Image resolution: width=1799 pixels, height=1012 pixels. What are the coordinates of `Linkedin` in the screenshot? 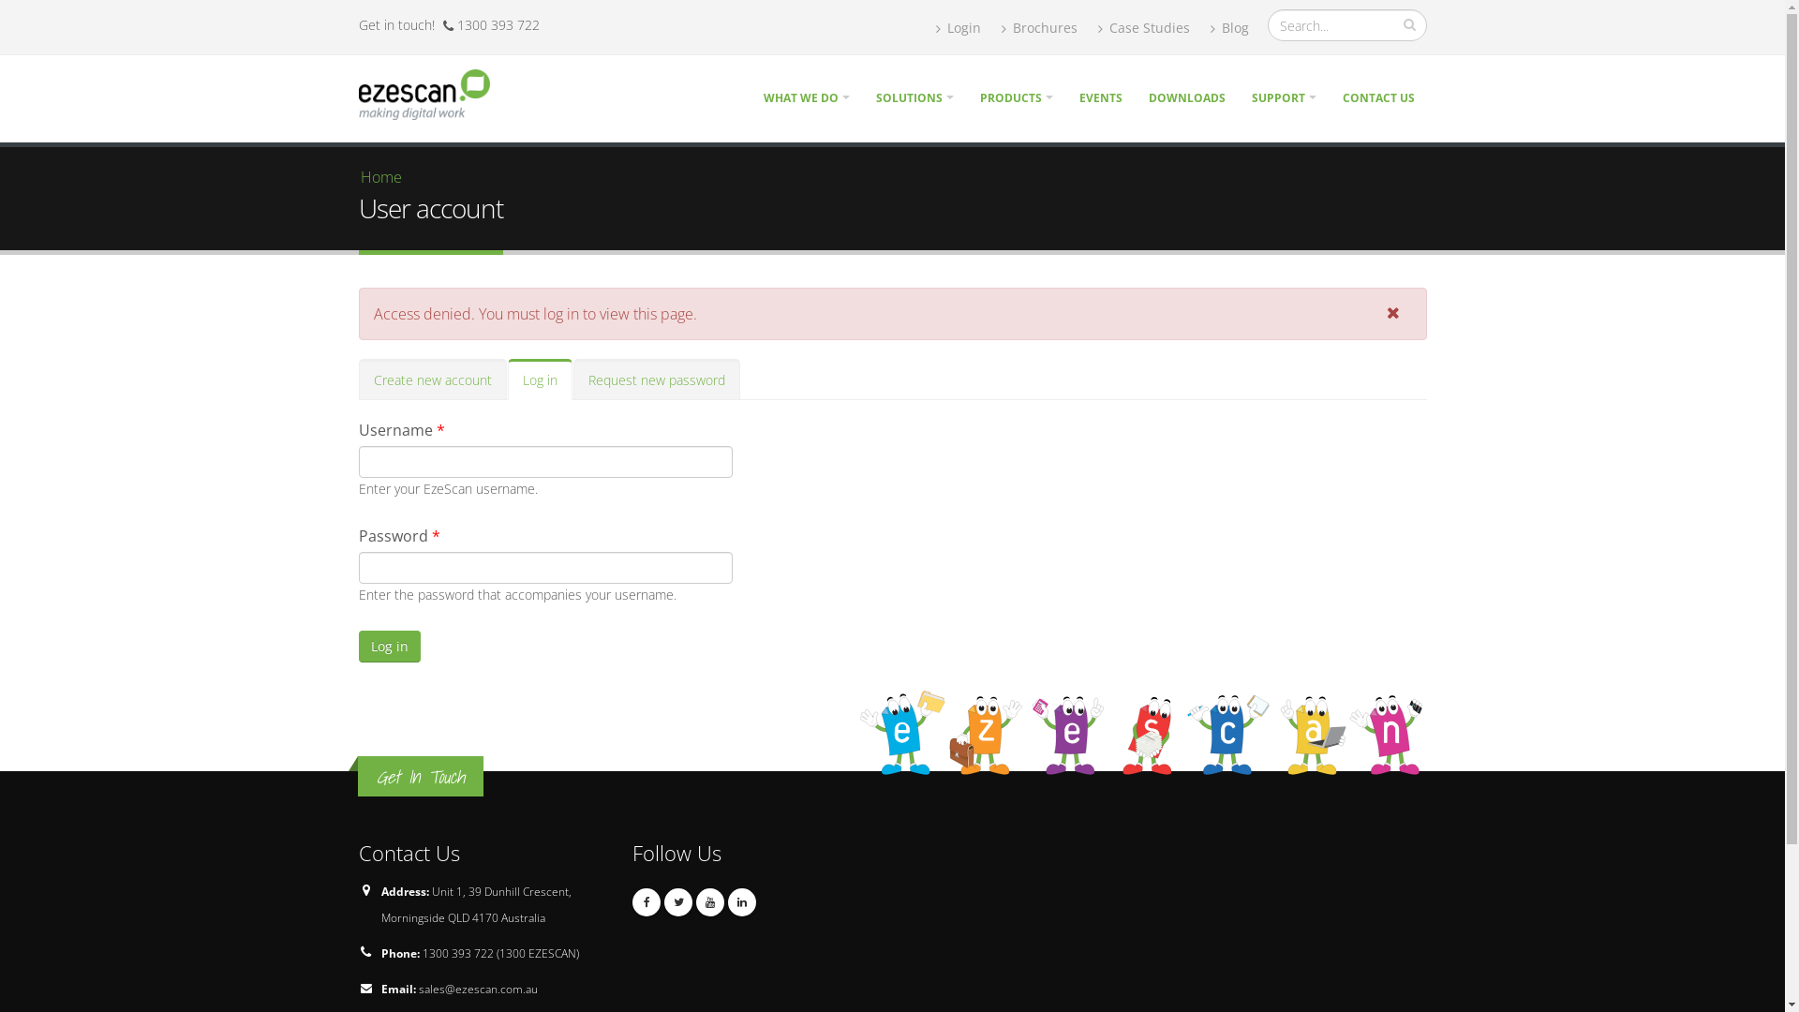 It's located at (742, 902).